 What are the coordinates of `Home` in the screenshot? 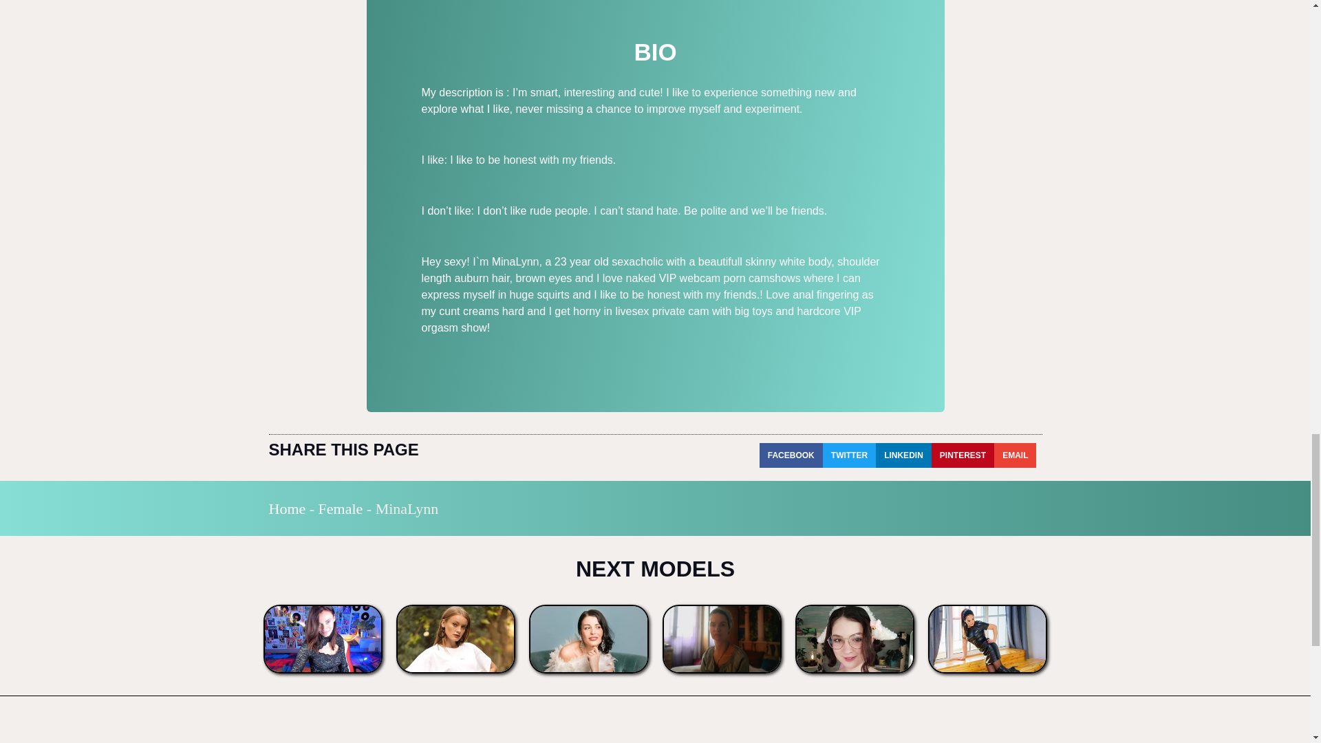 It's located at (286, 508).